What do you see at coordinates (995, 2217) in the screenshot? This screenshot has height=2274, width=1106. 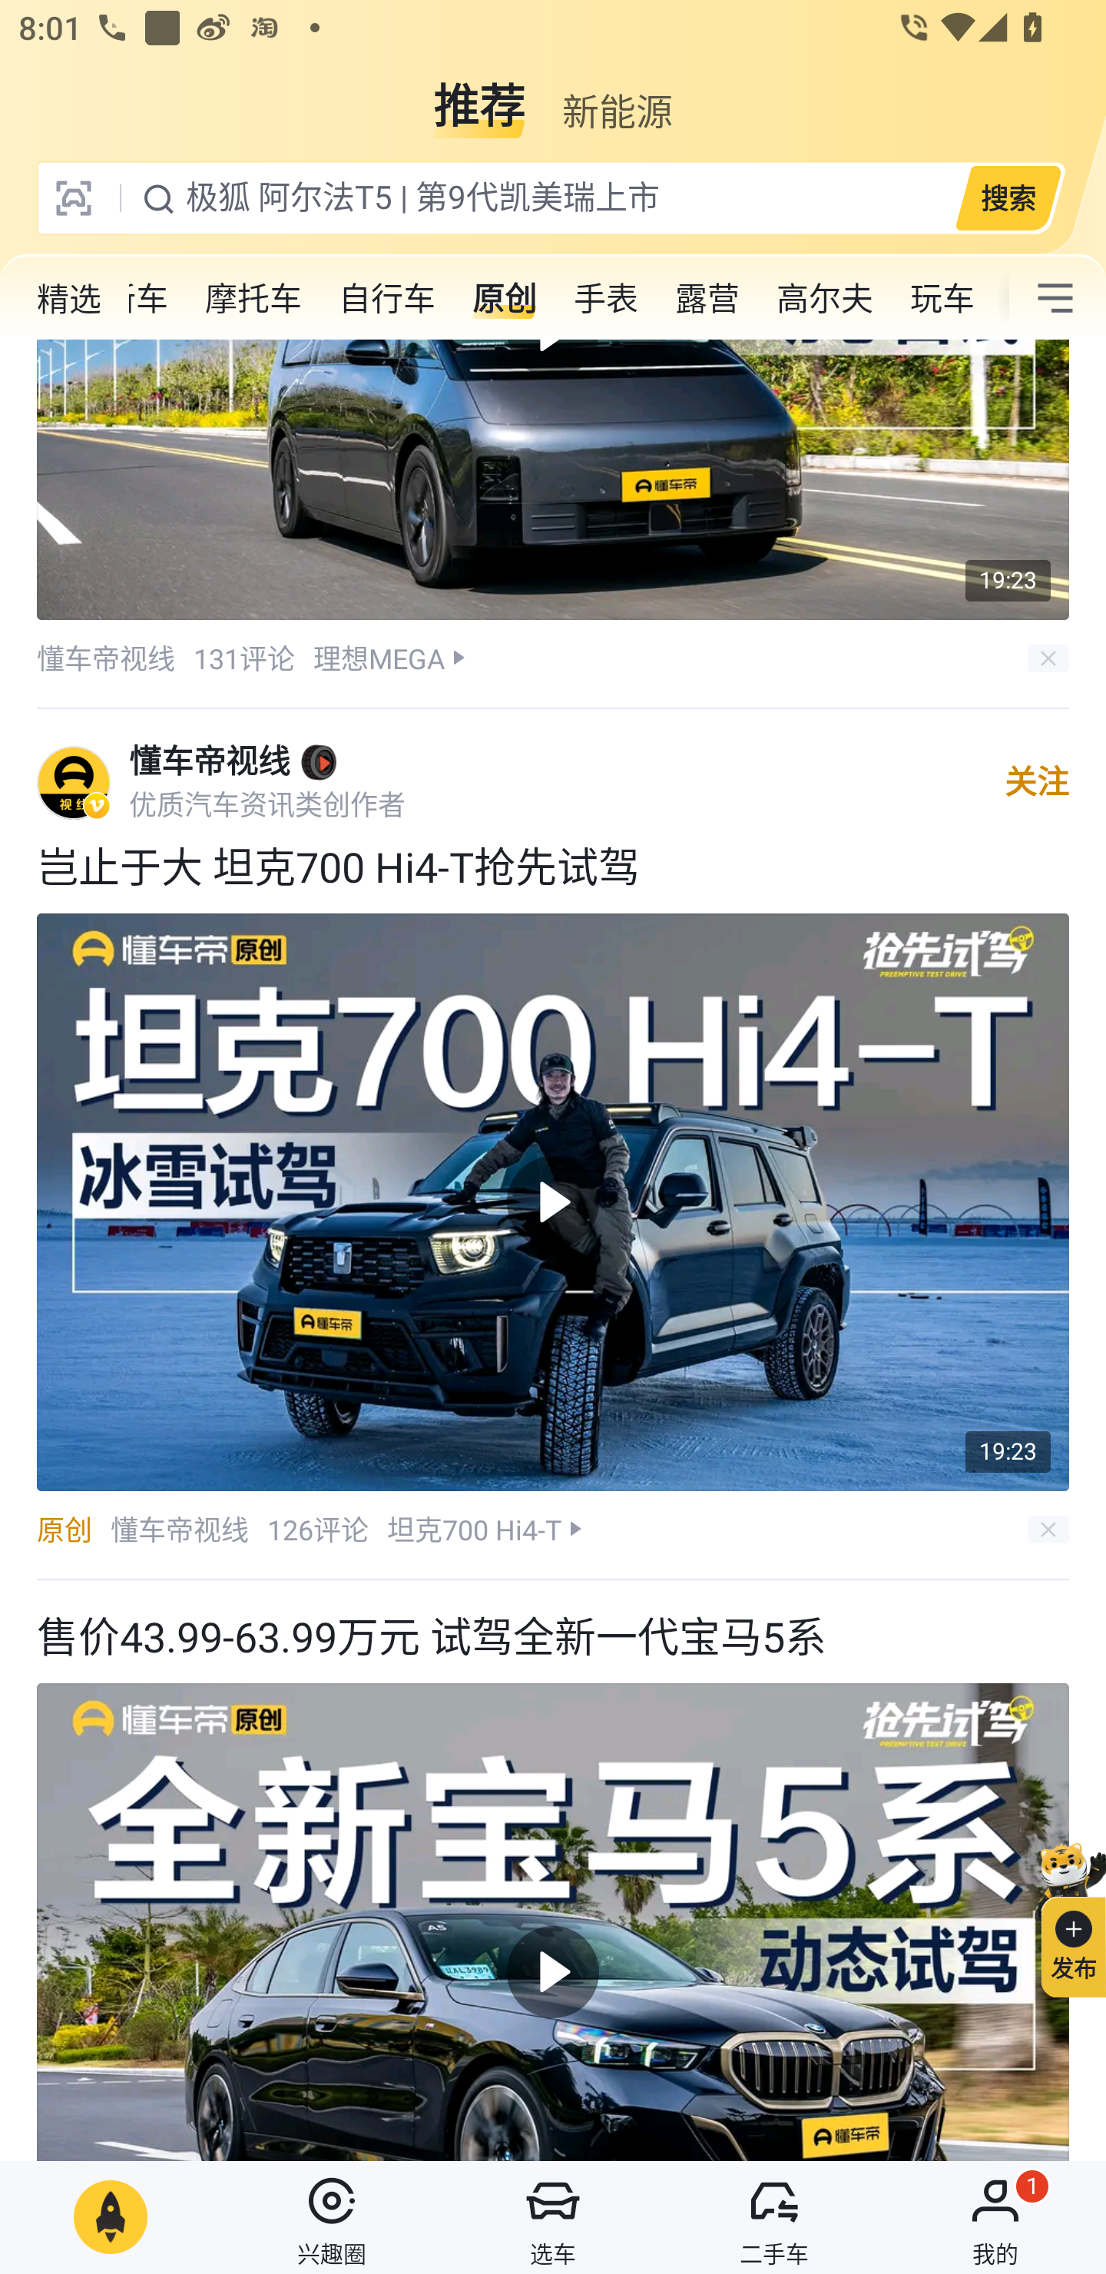 I see ` 我的` at bounding box center [995, 2217].